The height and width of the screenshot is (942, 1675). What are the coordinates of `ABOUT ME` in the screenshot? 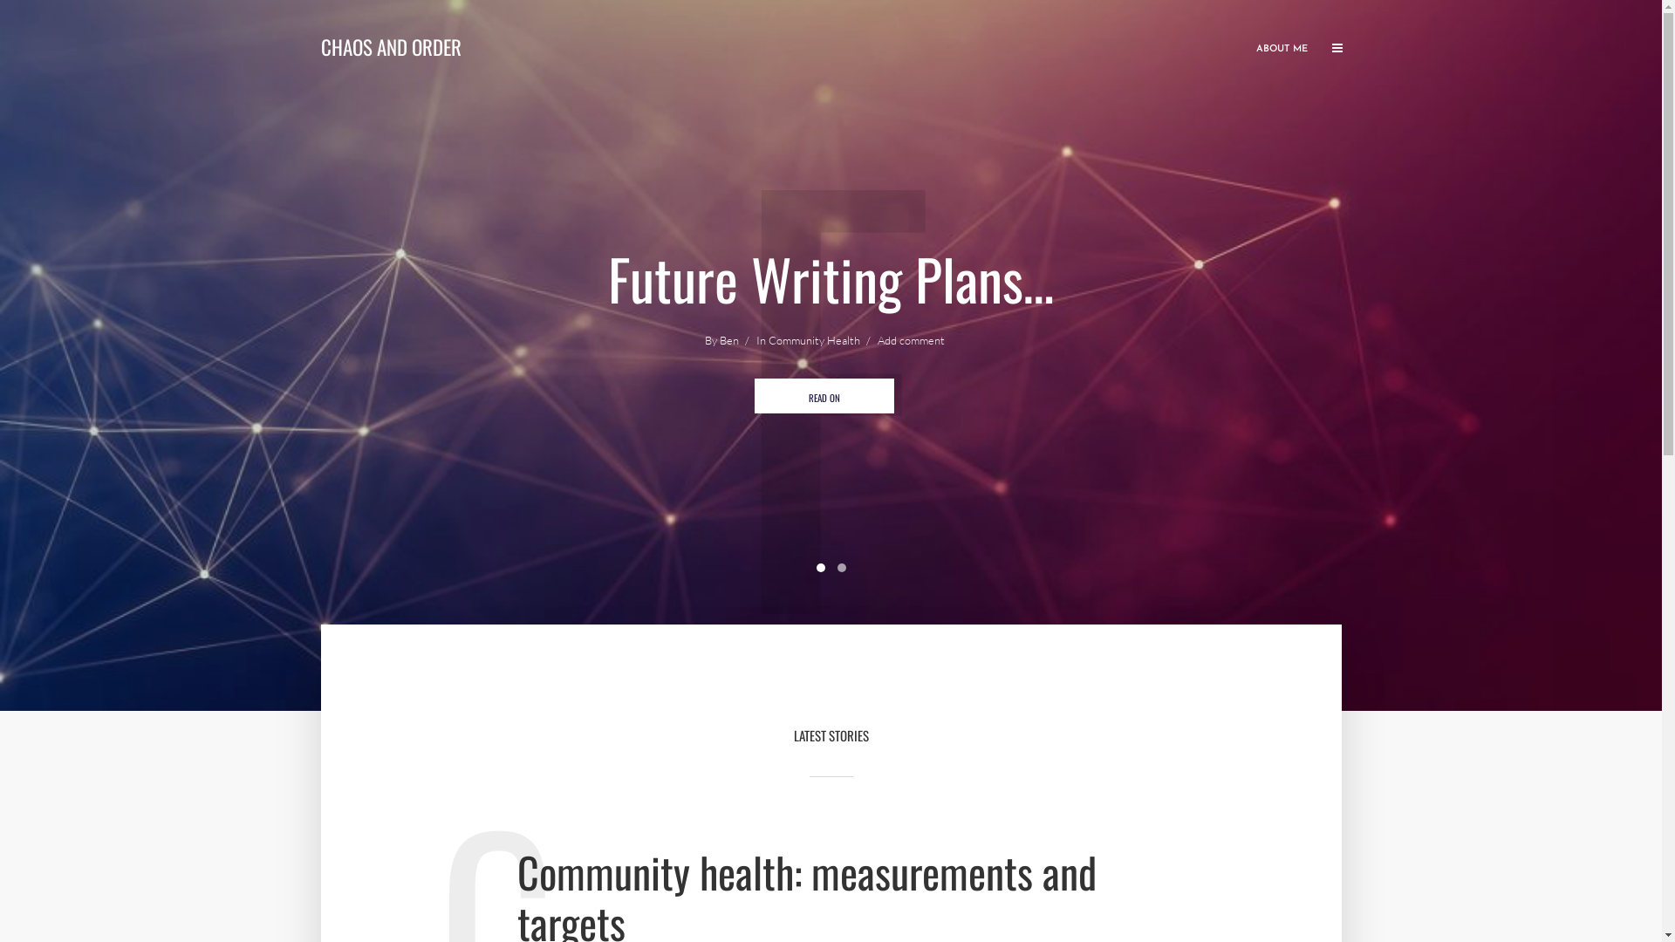 It's located at (1282, 48).